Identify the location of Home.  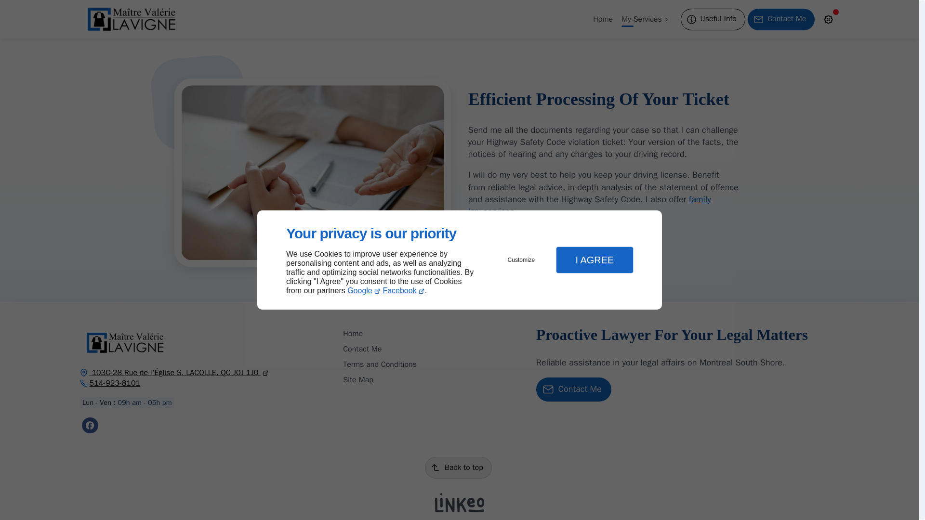
(353, 333).